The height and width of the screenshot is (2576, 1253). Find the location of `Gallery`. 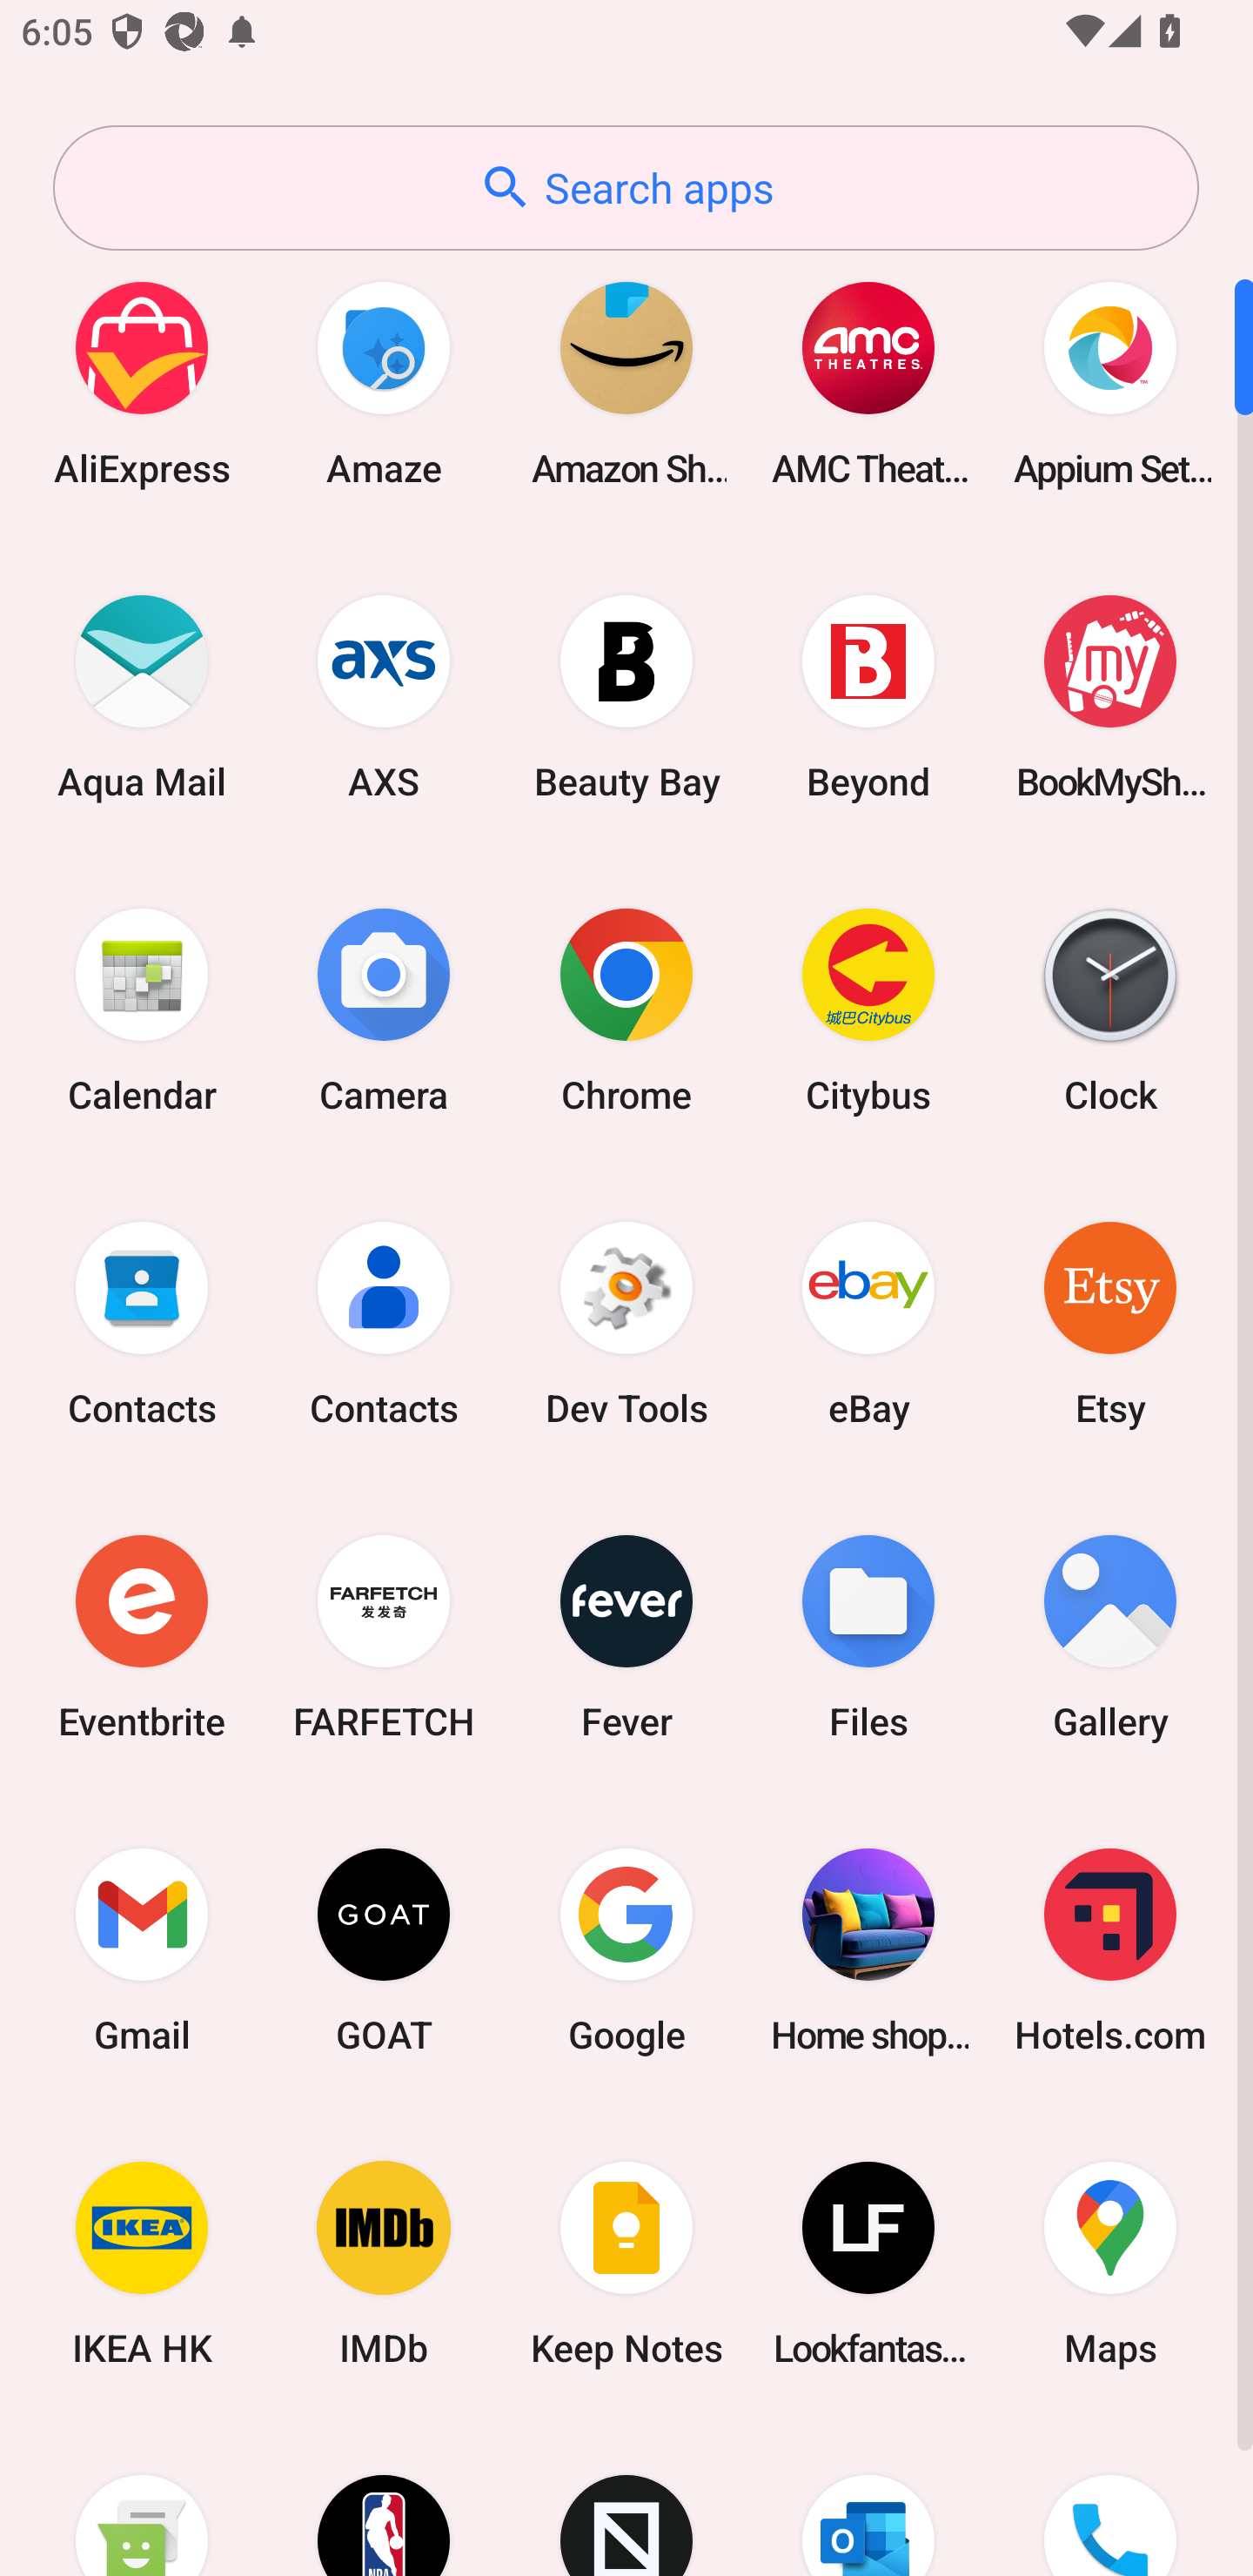

Gallery is located at coordinates (1110, 1636).